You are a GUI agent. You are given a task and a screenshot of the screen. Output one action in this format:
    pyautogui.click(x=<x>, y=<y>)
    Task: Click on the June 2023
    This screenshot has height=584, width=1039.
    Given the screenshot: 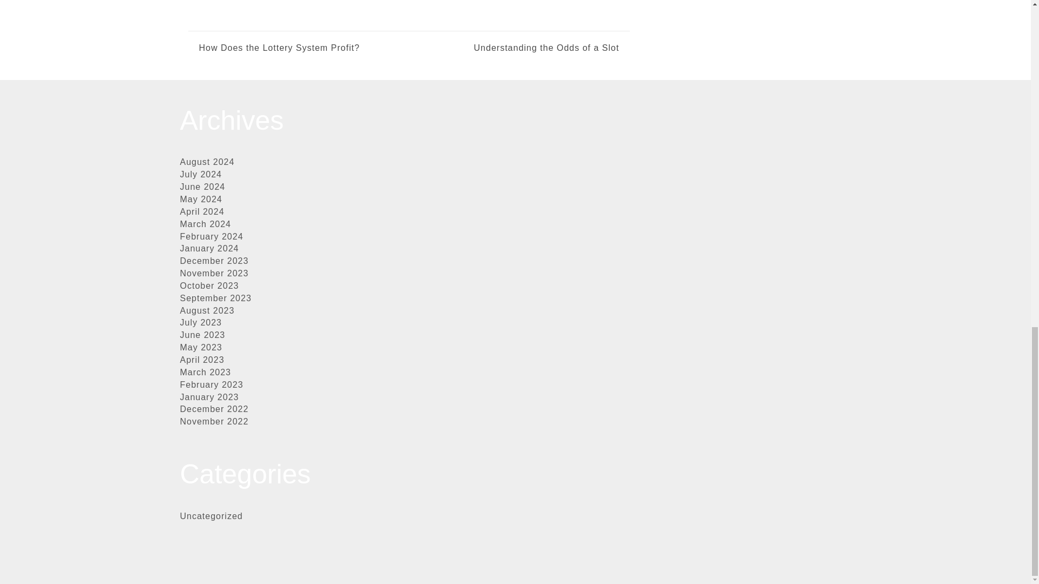 What is the action you would take?
    pyautogui.click(x=202, y=335)
    